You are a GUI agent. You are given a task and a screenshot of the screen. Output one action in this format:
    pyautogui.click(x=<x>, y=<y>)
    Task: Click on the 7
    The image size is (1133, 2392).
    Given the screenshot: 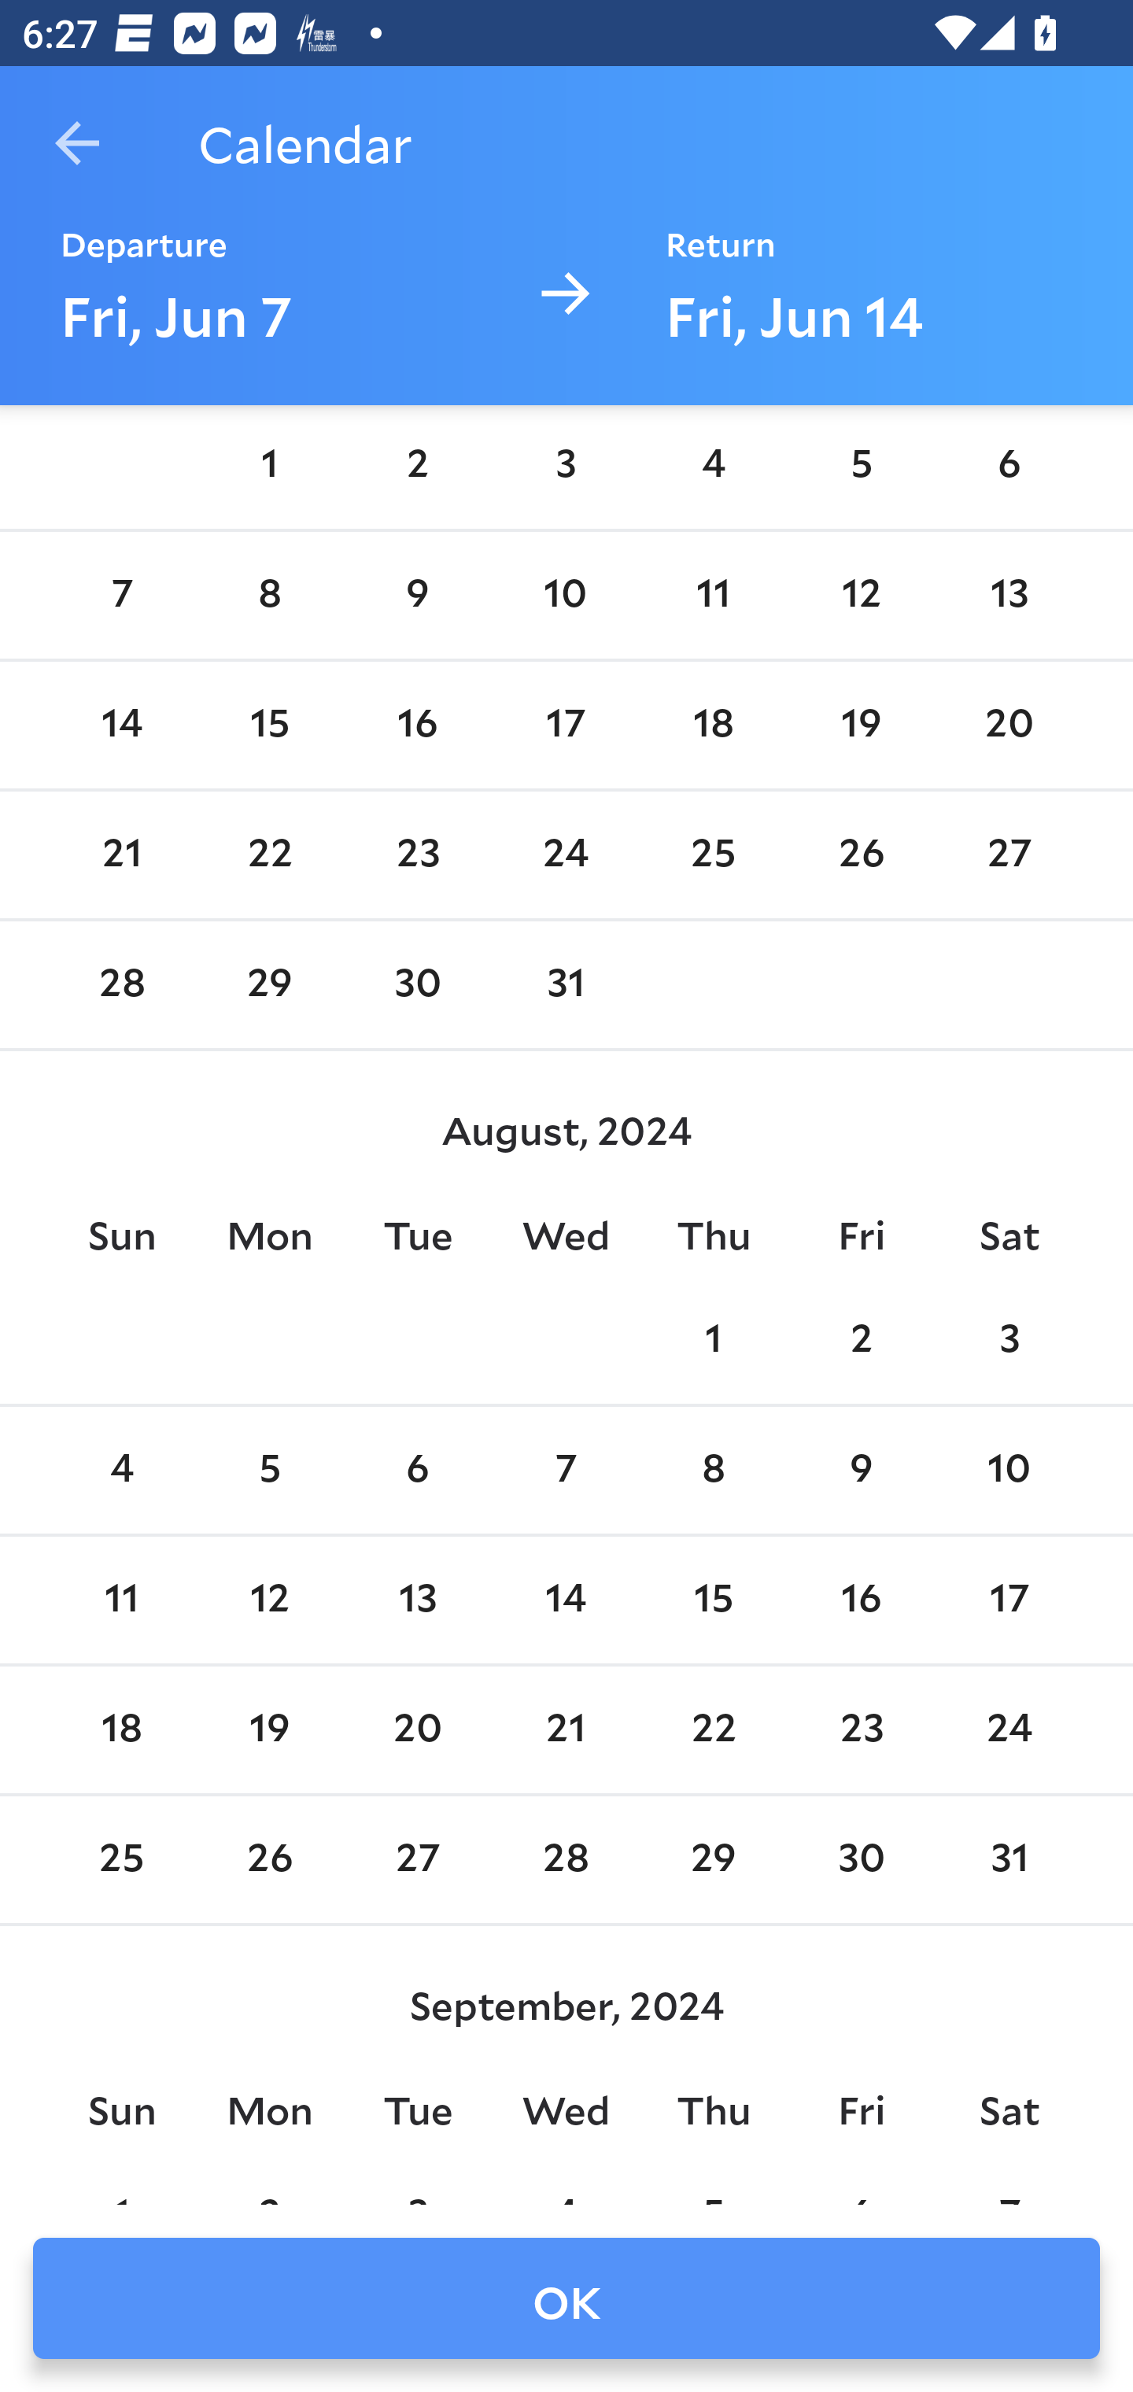 What is the action you would take?
    pyautogui.click(x=121, y=595)
    